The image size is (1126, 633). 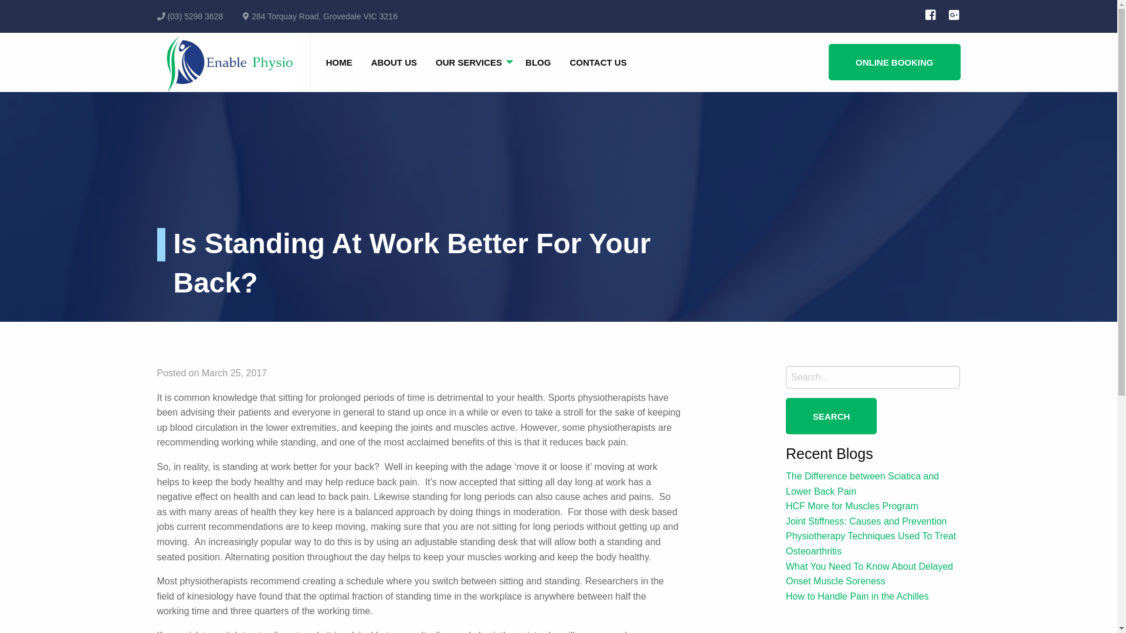 What do you see at coordinates (394, 62) in the screenshot?
I see `ABOUT US` at bounding box center [394, 62].